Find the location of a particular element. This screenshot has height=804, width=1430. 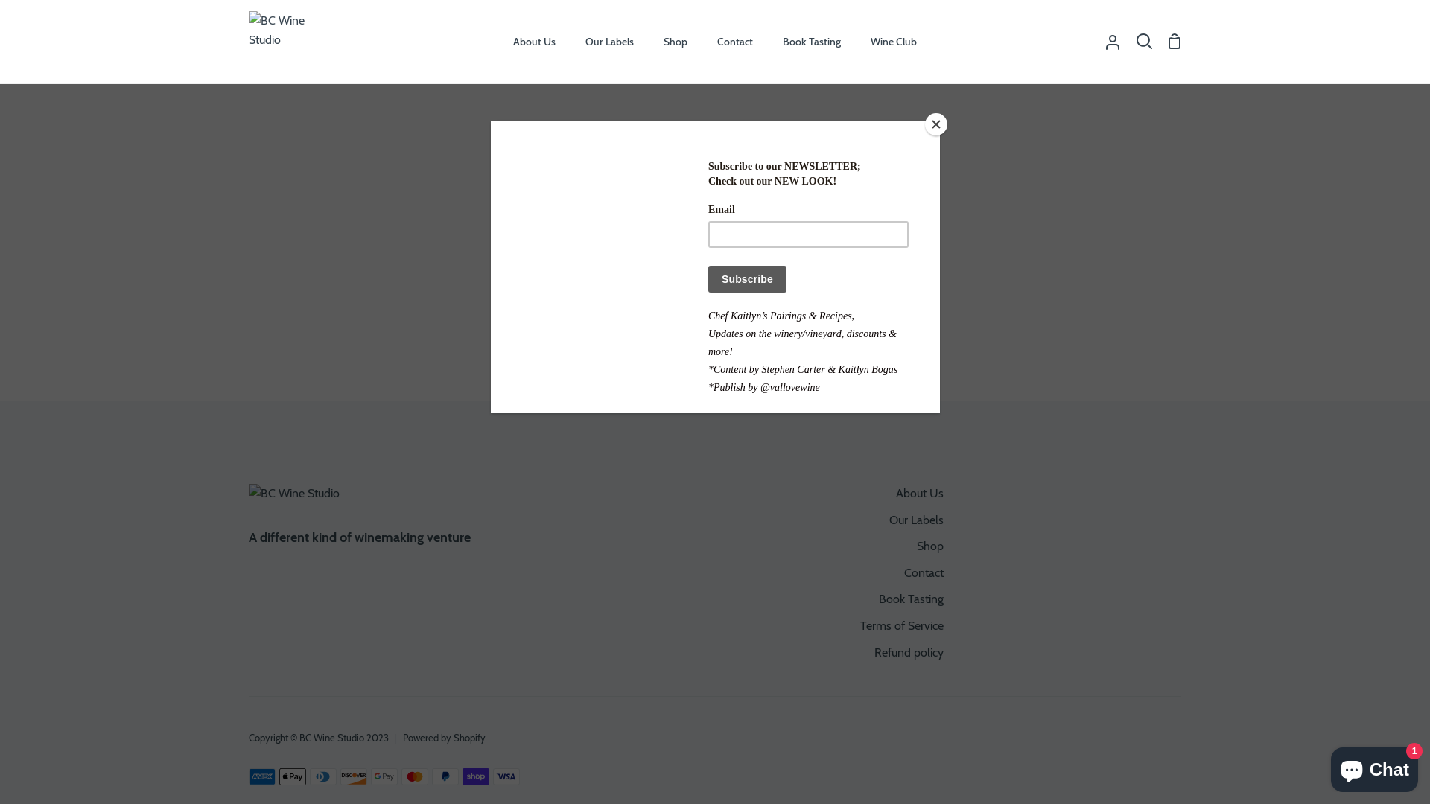

Shopify online store chat is located at coordinates (1375, 767).